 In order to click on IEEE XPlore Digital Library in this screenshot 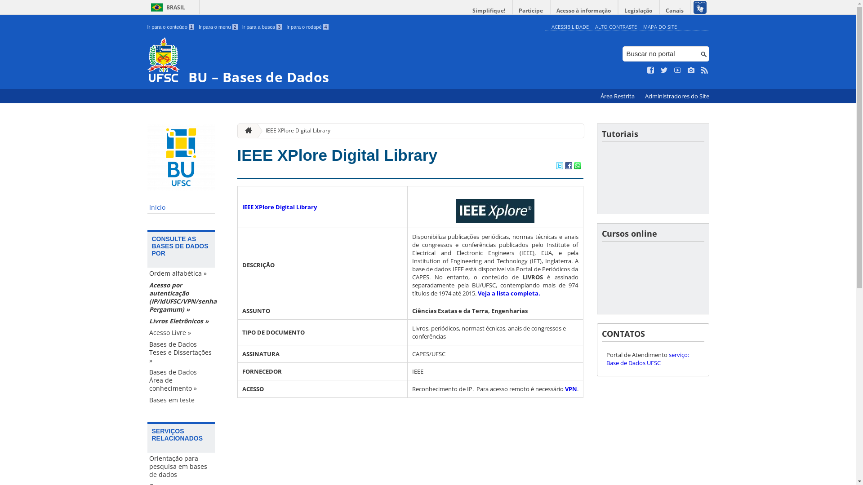, I will do `click(337, 155)`.